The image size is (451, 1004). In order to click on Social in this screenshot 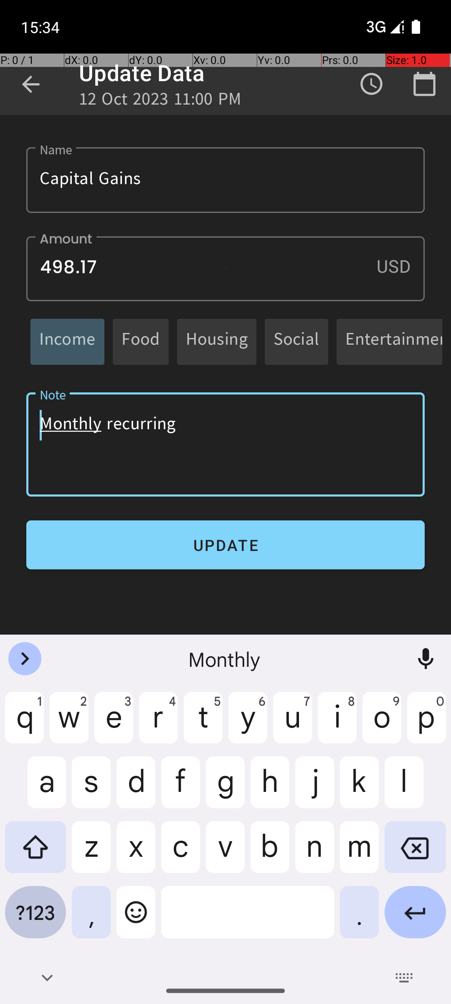, I will do `click(296, 341)`.